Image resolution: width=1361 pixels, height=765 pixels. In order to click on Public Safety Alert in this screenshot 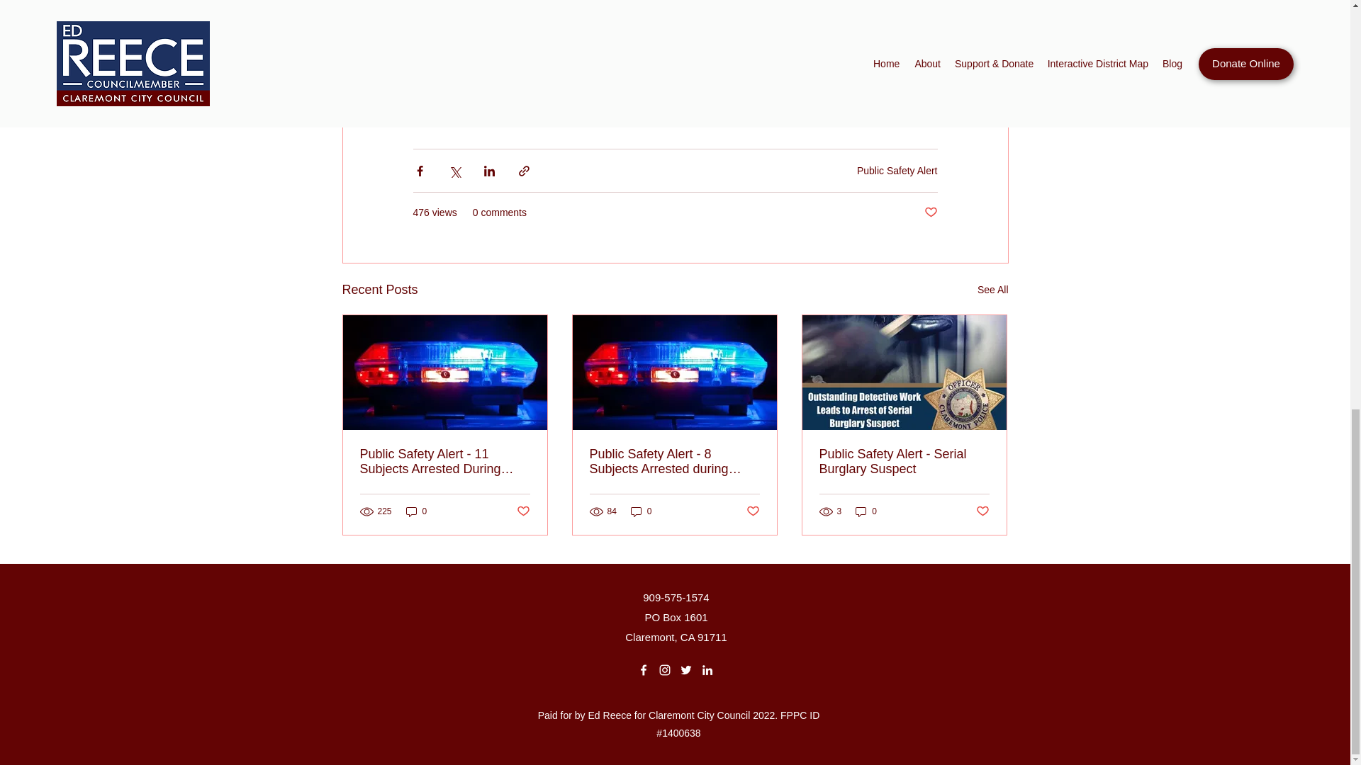, I will do `click(897, 171)`.